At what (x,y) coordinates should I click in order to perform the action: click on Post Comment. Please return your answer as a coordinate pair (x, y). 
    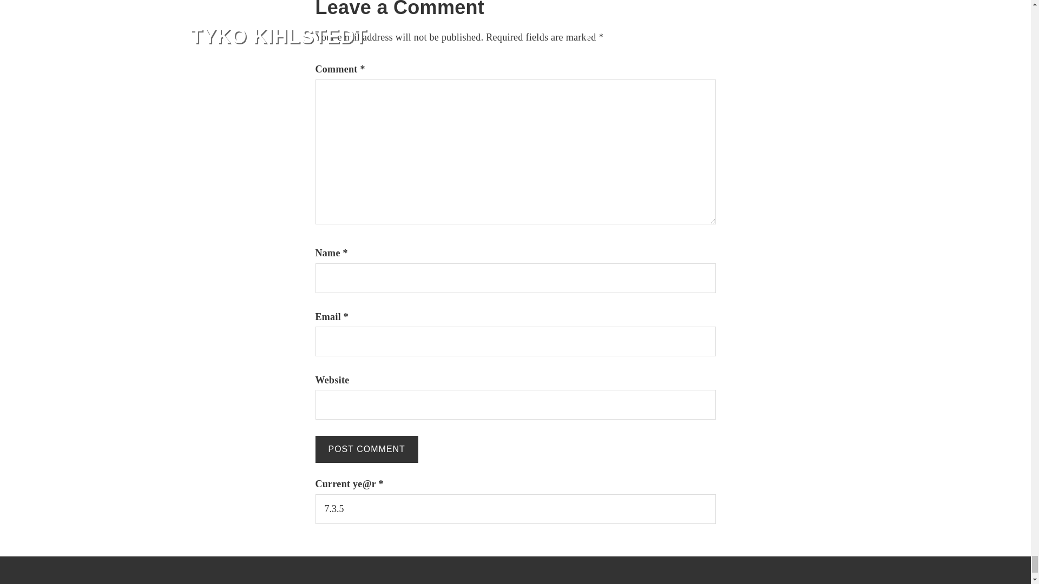
    Looking at the image, I should click on (366, 449).